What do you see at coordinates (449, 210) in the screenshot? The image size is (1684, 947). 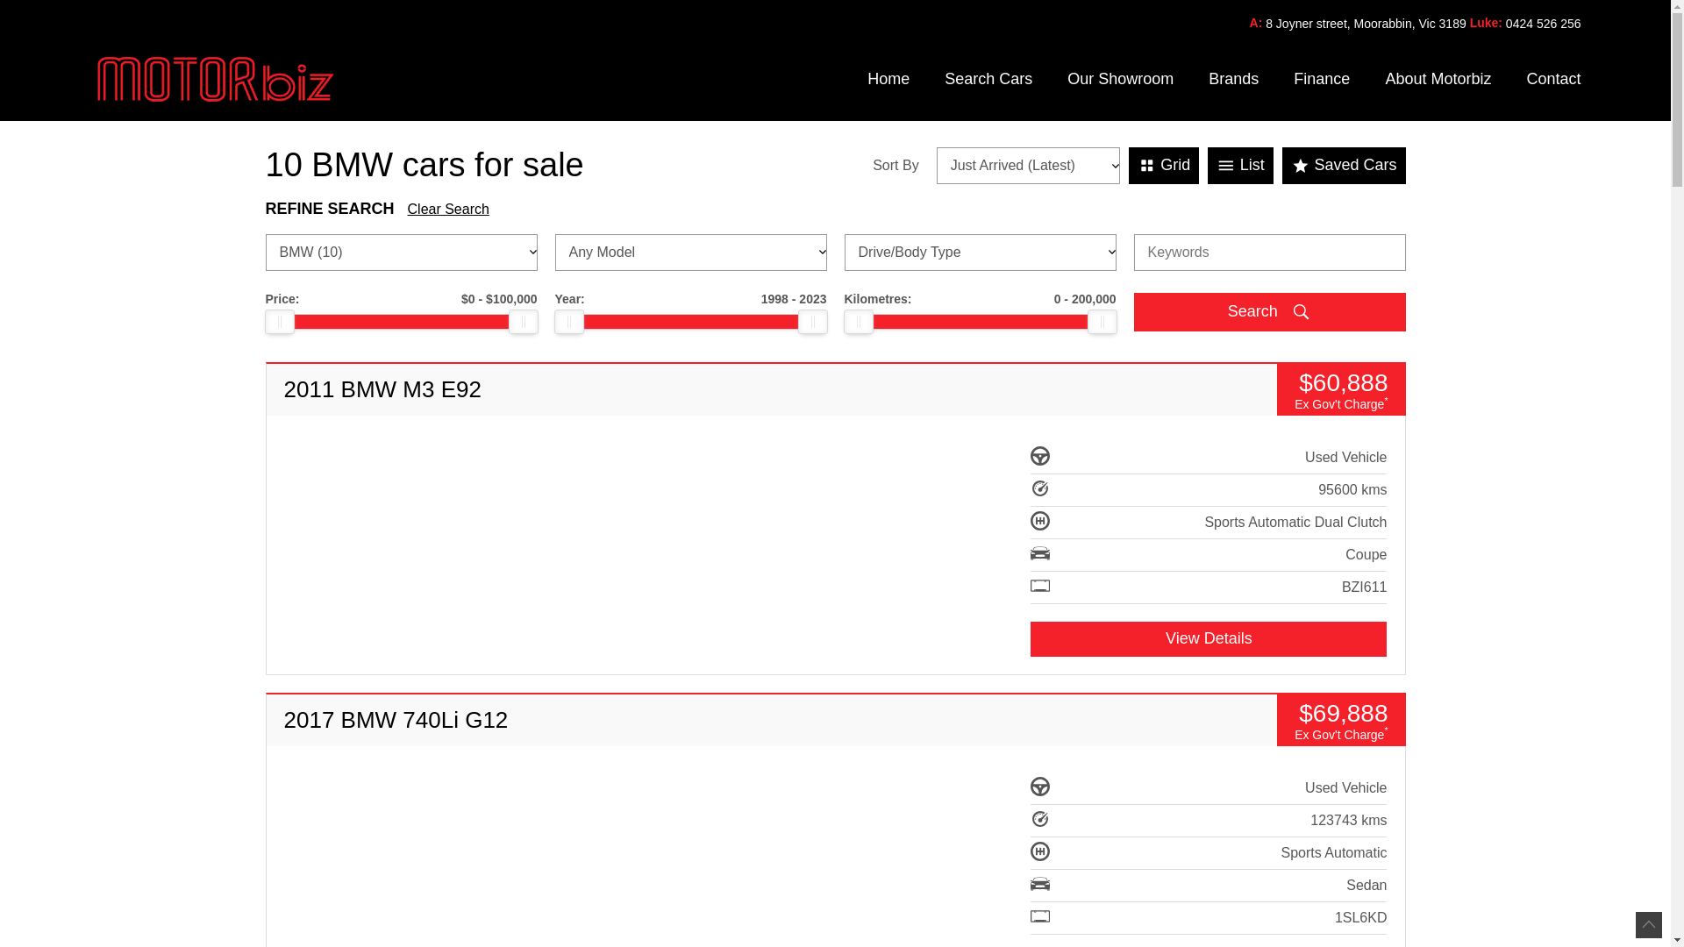 I see `Clear Search` at bounding box center [449, 210].